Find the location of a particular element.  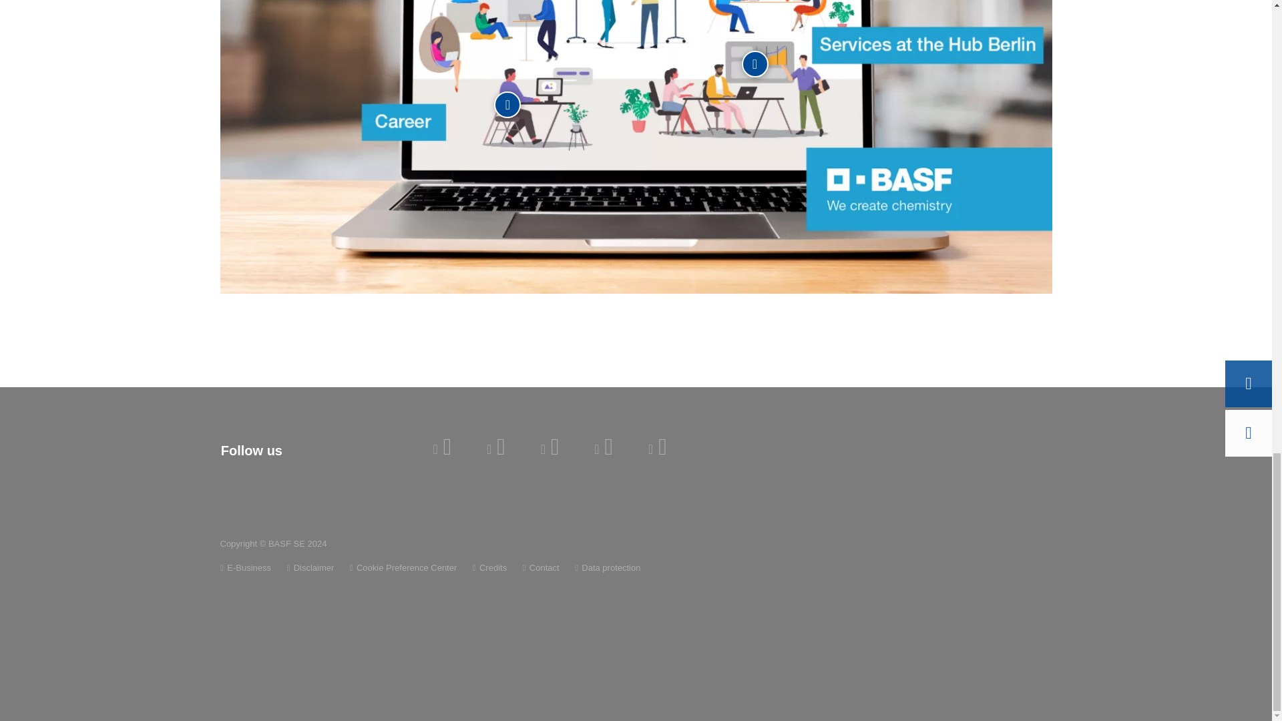

Join us in LinkedIn is located at coordinates (442, 446).